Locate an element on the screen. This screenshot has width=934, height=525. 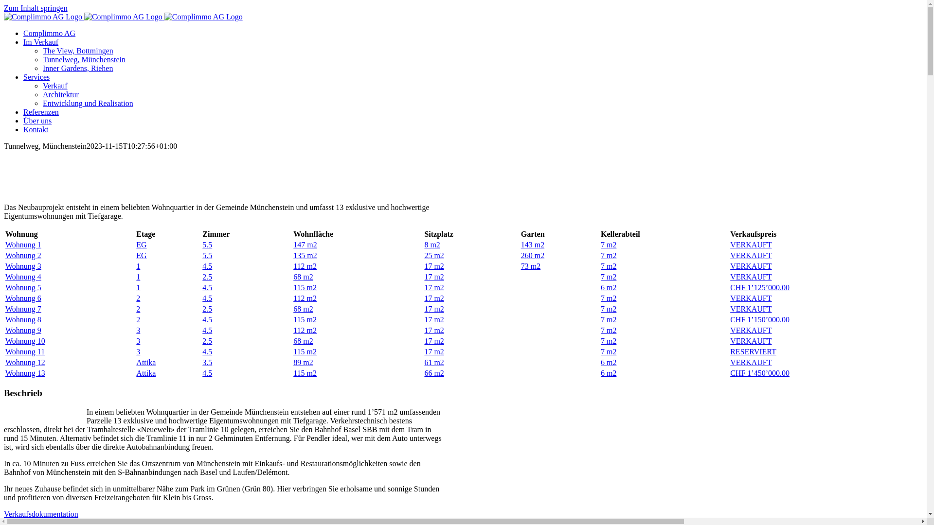
Im Verkauf is located at coordinates (41, 42).